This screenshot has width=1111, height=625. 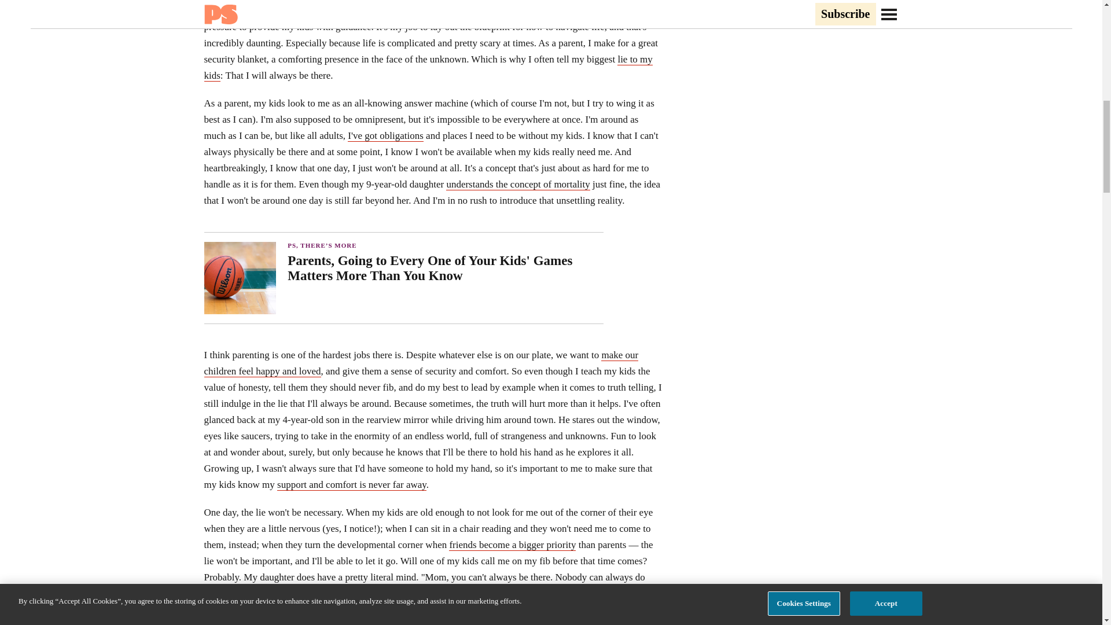 I want to click on friends become a bigger priority, so click(x=512, y=545).